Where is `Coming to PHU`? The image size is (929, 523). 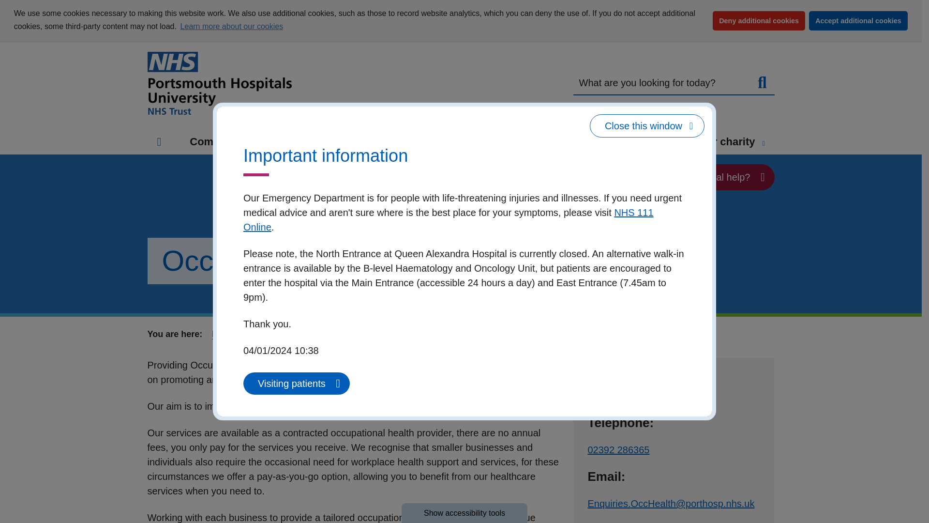
Coming to PHU is located at coordinates (277, 143).